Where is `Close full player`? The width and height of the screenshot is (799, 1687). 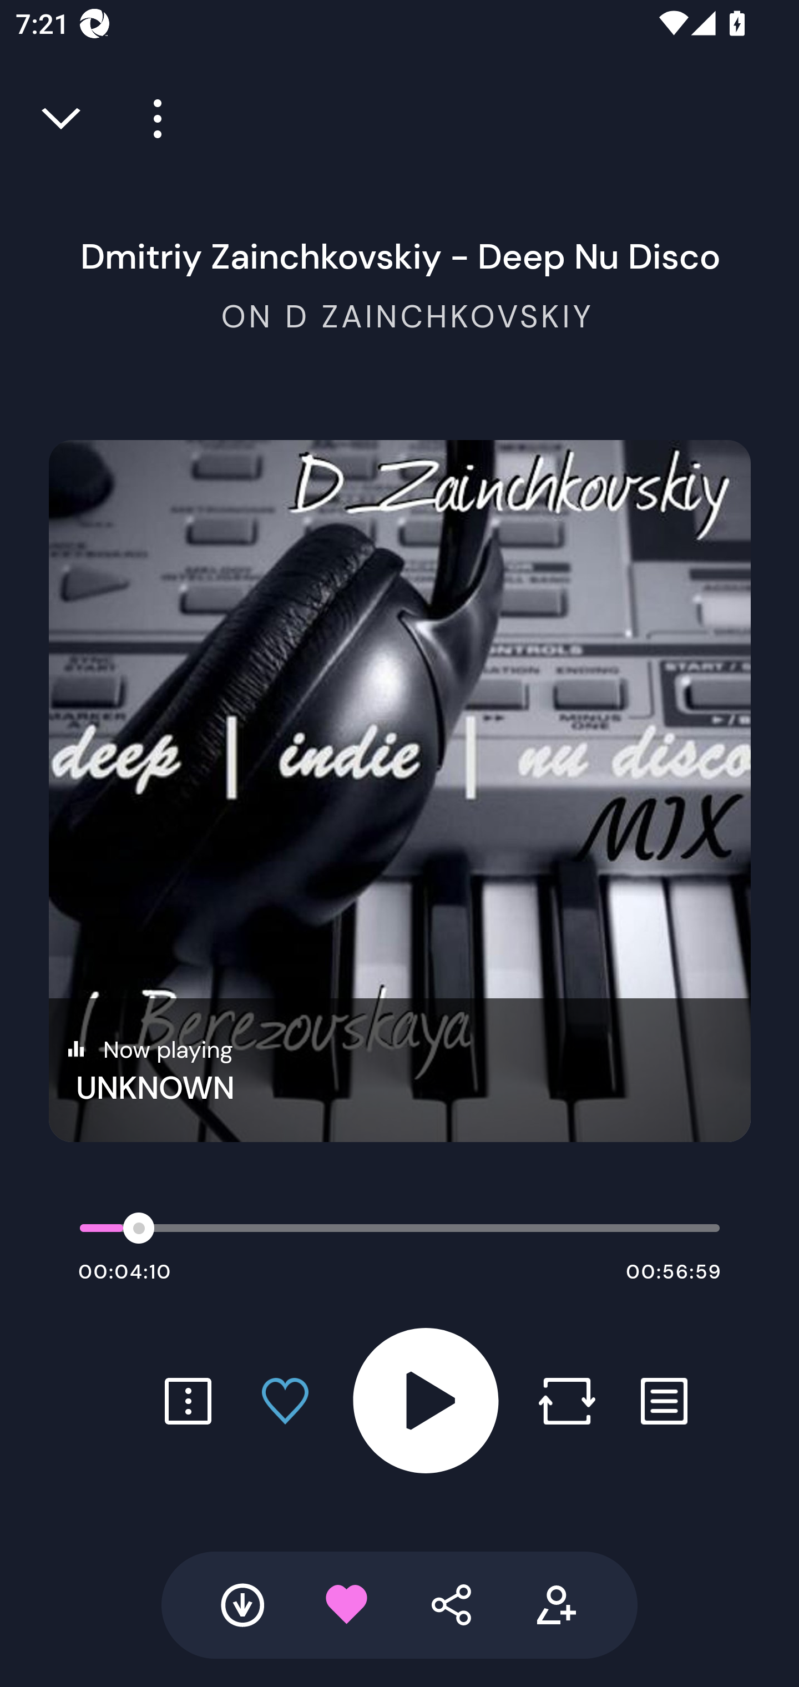 Close full player is located at coordinates (63, 119).